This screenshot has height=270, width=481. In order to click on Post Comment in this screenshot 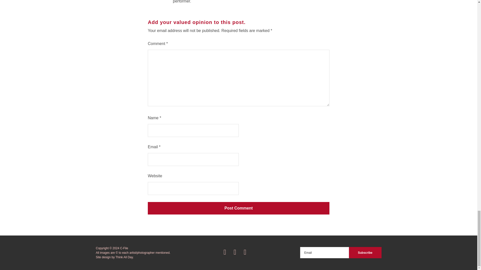, I will do `click(238, 208)`.